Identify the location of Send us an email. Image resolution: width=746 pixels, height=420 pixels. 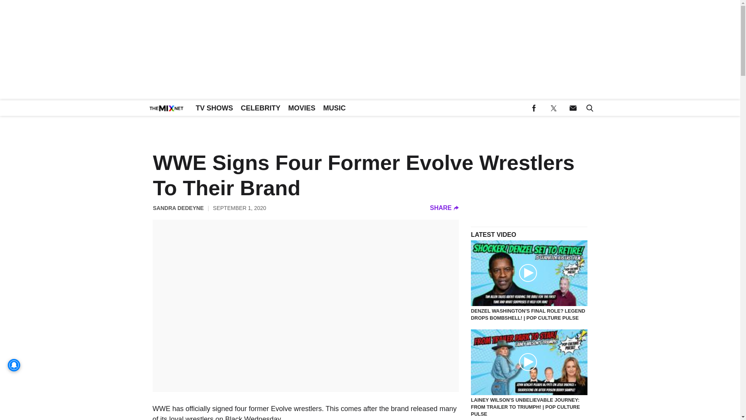
(573, 108).